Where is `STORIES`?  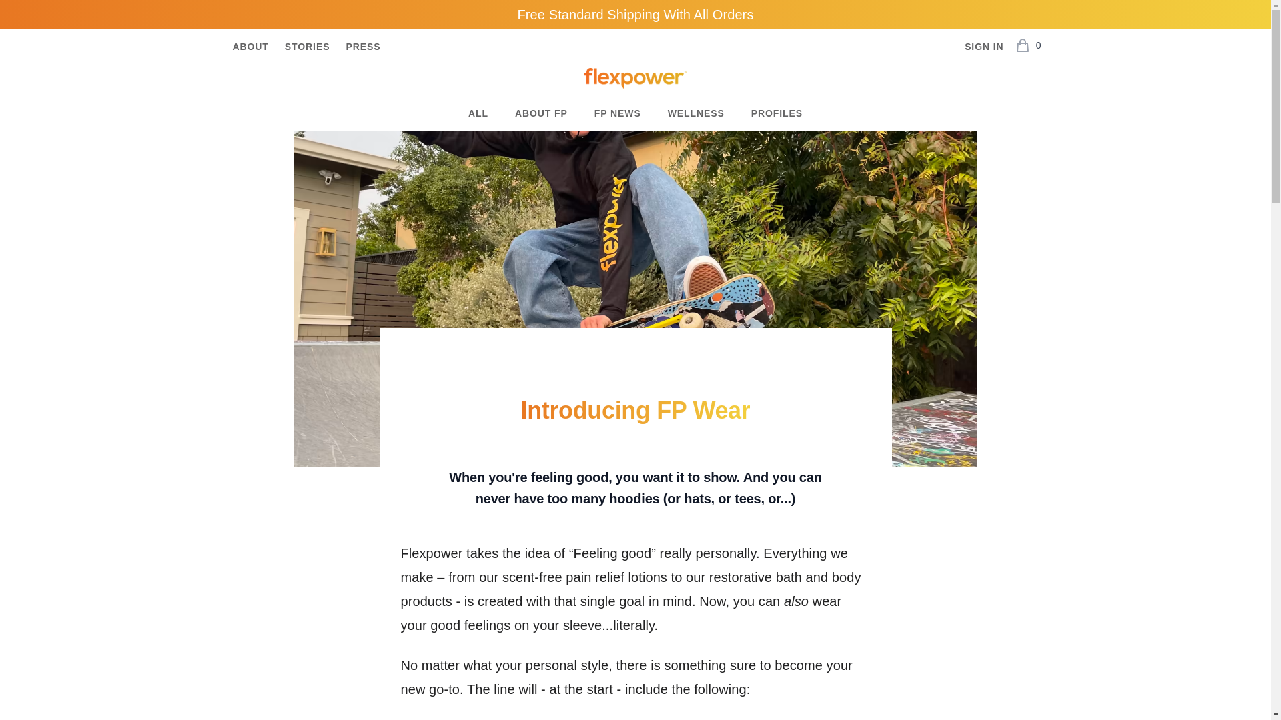 STORIES is located at coordinates (307, 45).